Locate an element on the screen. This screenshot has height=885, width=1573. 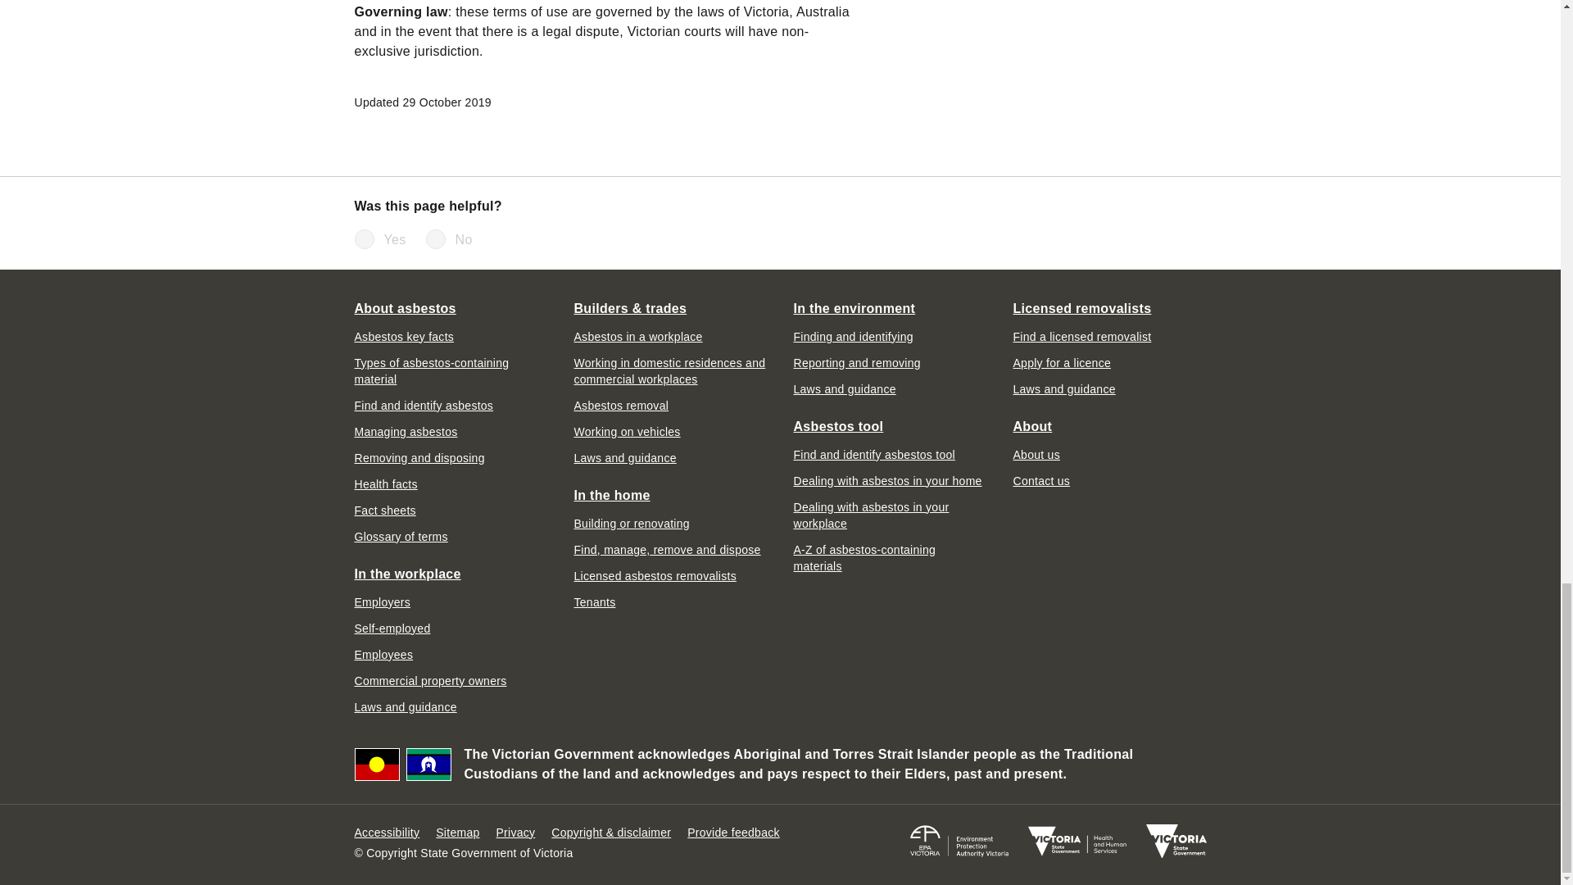
Health facts is located at coordinates (385, 483).